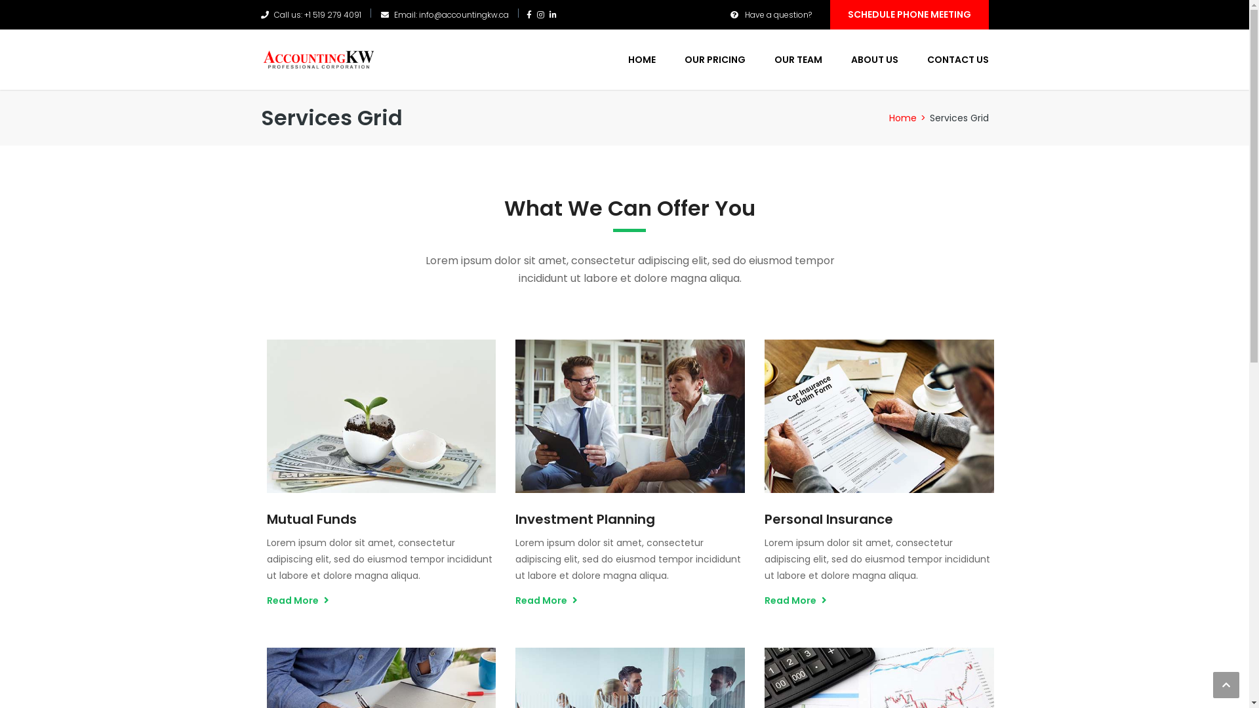 The image size is (1259, 708). Describe the element at coordinates (585, 519) in the screenshot. I see `Investment Planning` at that location.